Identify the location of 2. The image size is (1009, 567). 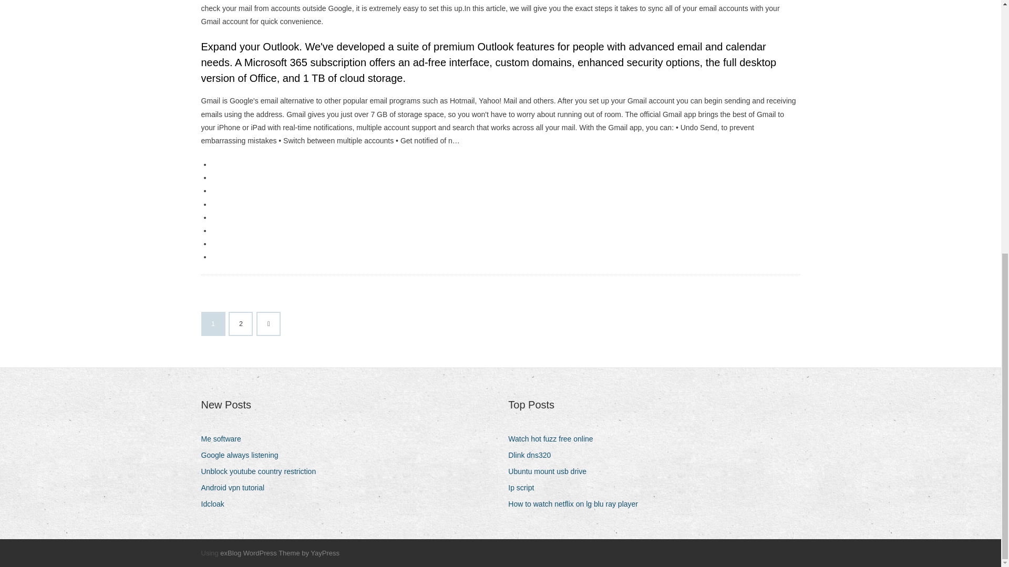
(241, 324).